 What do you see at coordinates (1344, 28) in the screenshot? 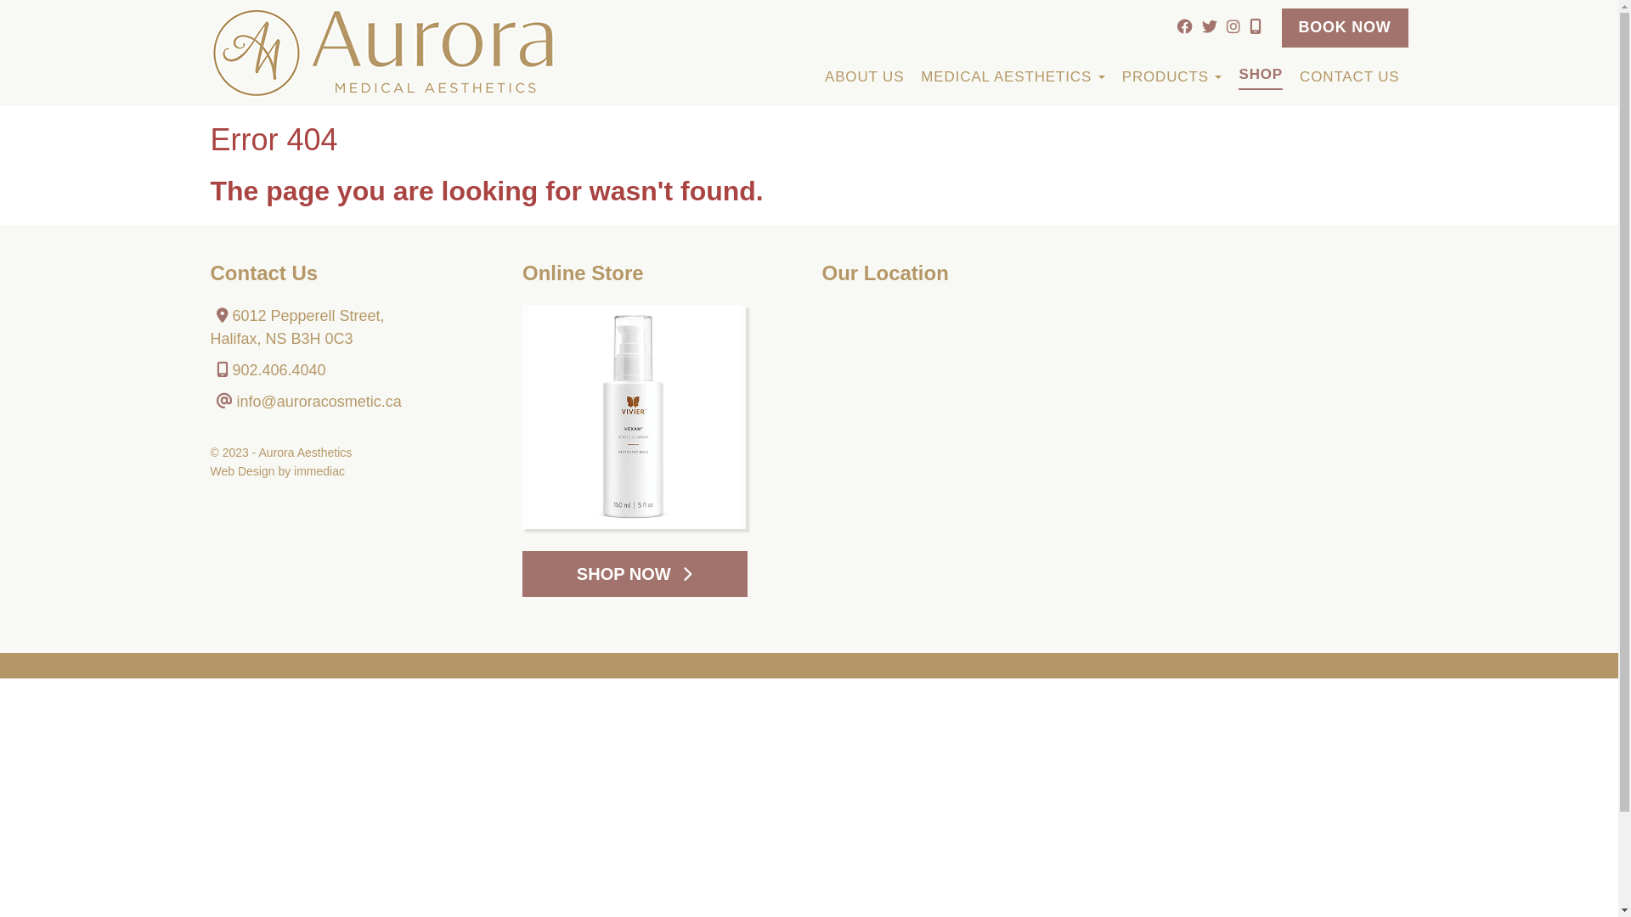
I see `BOOK NOW` at bounding box center [1344, 28].